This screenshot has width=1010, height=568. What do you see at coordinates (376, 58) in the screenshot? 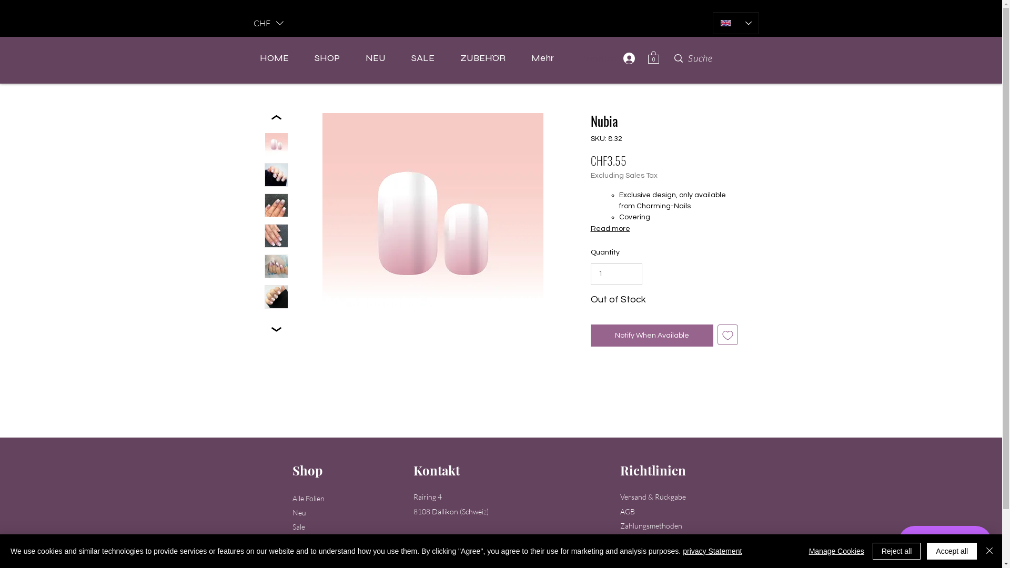
I see `NEU` at bounding box center [376, 58].